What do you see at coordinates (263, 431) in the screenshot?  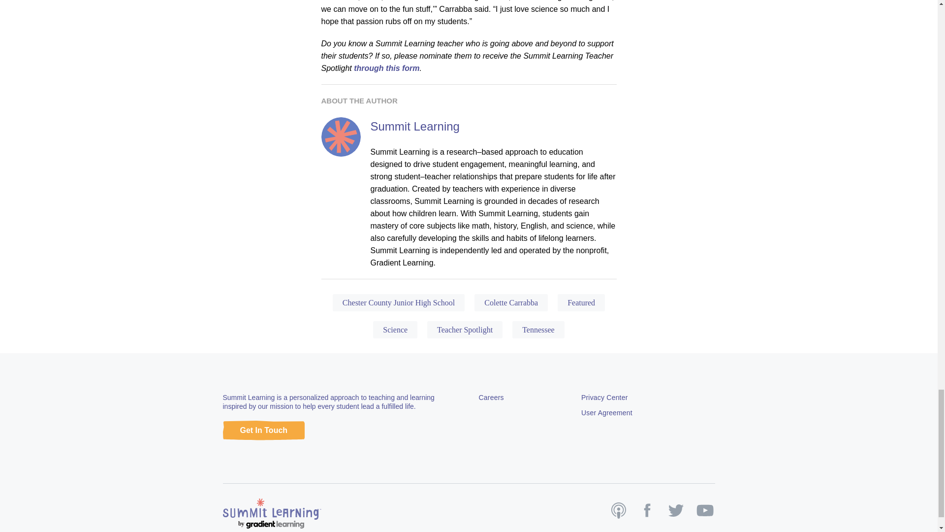 I see `Get In Touch` at bounding box center [263, 431].